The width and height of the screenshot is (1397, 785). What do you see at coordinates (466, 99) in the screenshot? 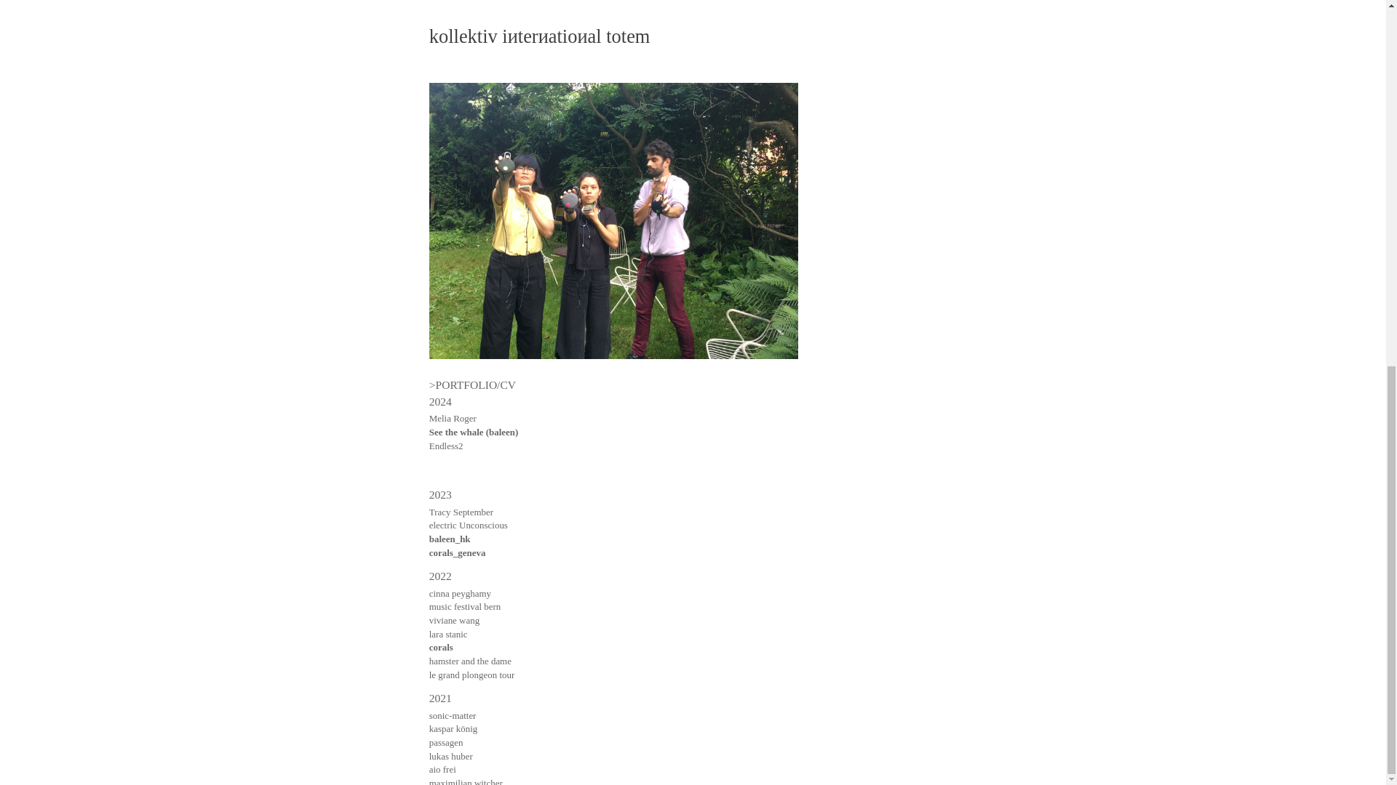
I see `maximilian witcher` at bounding box center [466, 99].